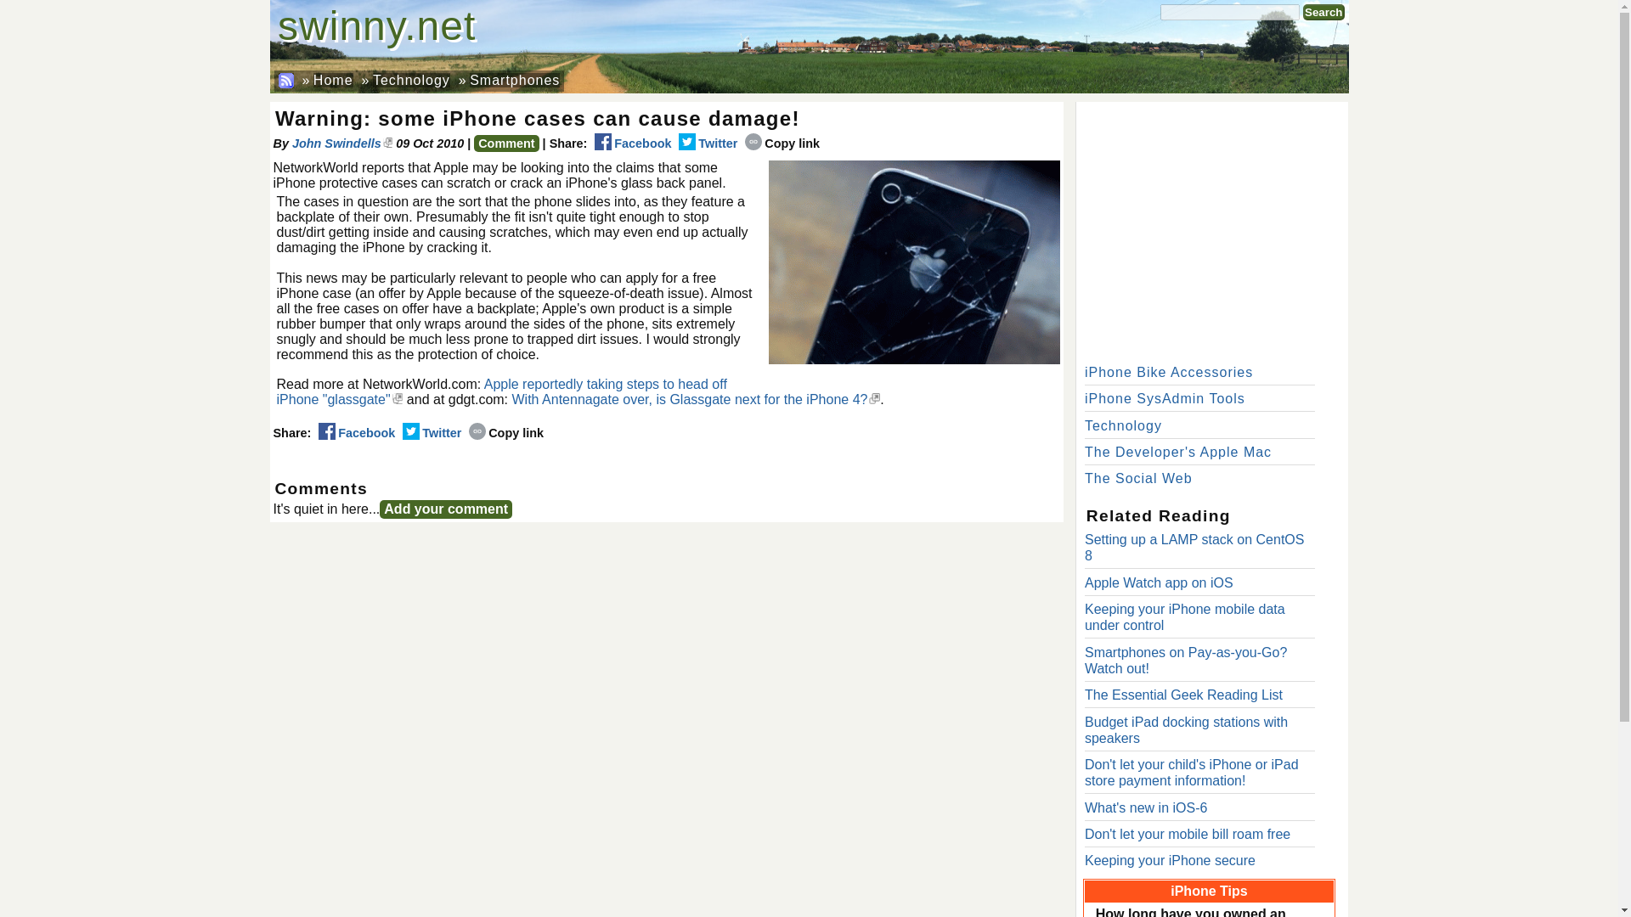  I want to click on swinny.net, so click(376, 25).